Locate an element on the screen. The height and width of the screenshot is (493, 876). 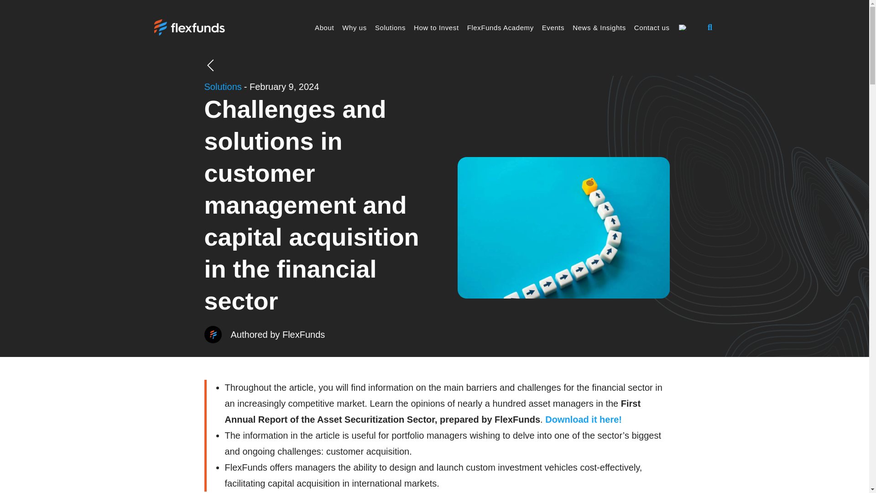
About is located at coordinates (324, 27).